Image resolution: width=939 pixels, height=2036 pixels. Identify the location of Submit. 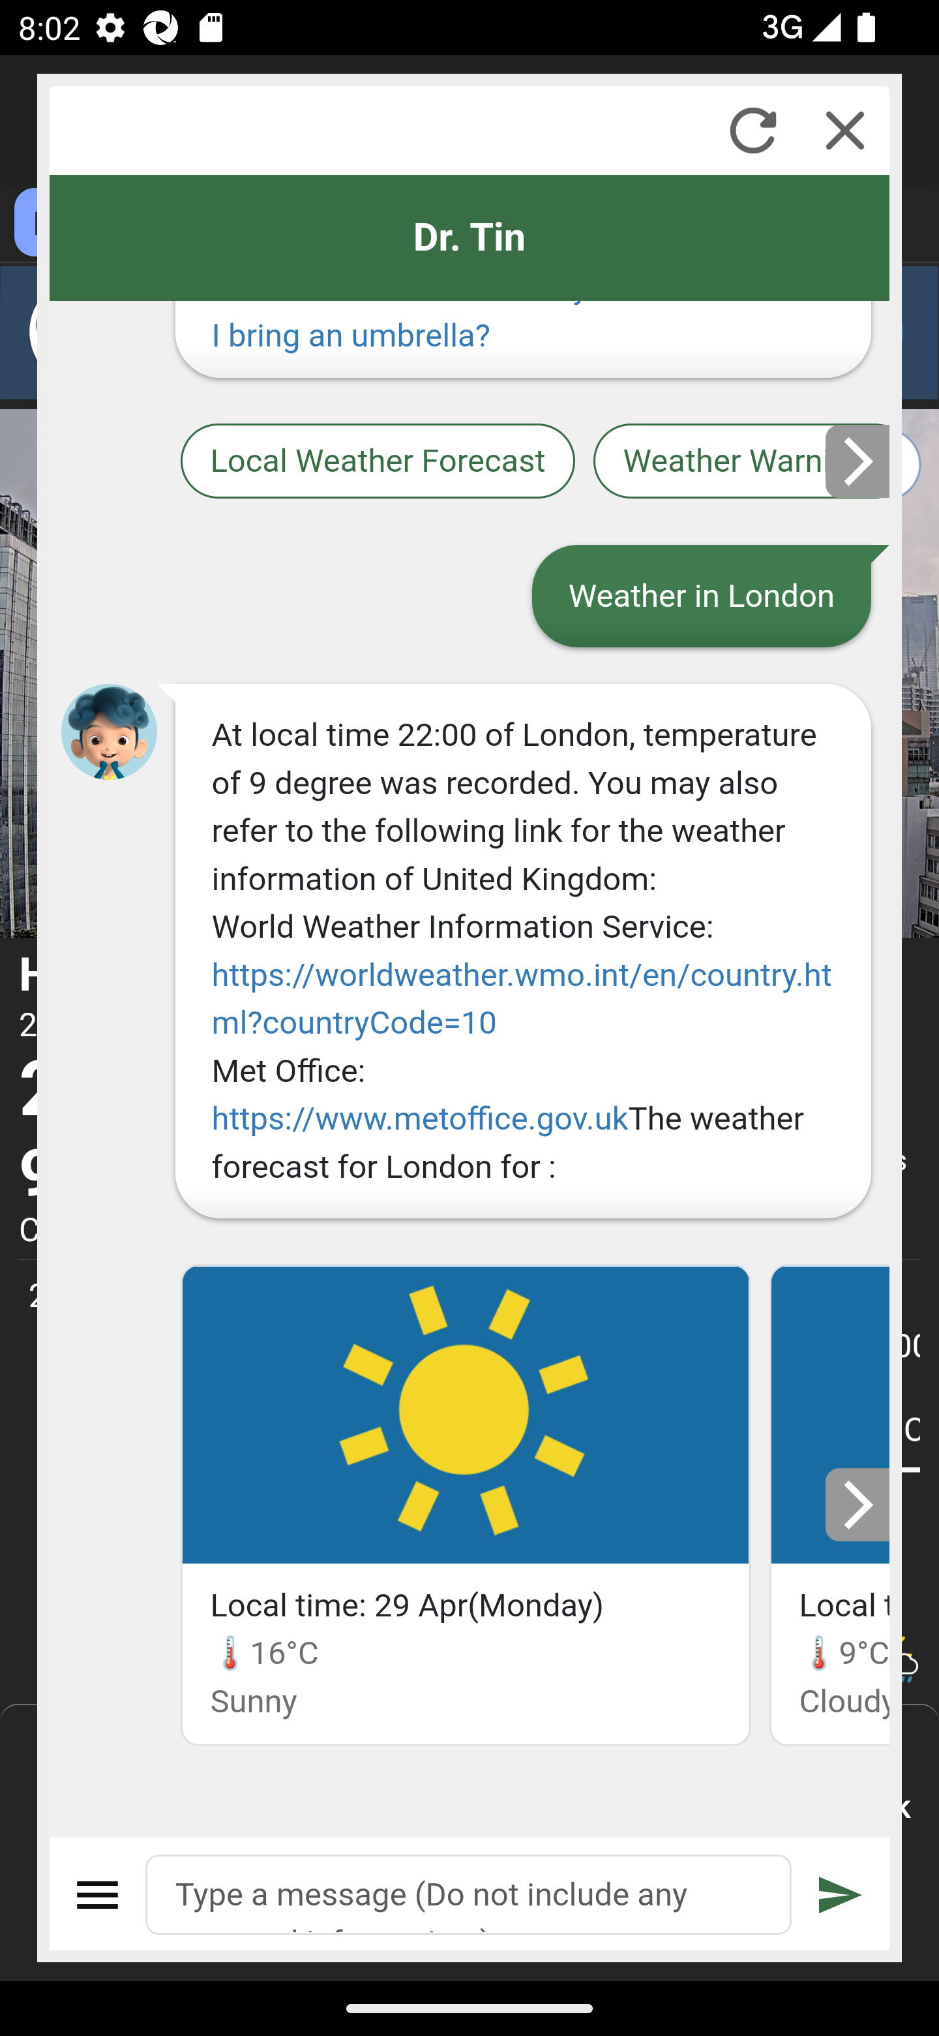
(841, 1894).